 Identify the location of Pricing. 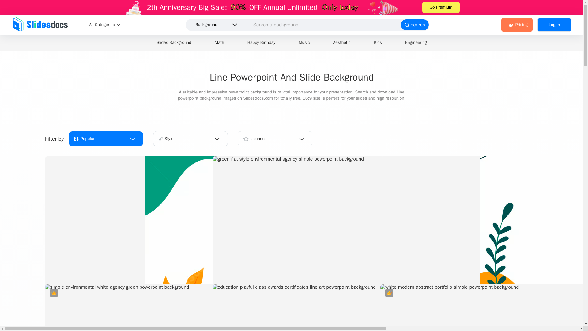
(517, 25).